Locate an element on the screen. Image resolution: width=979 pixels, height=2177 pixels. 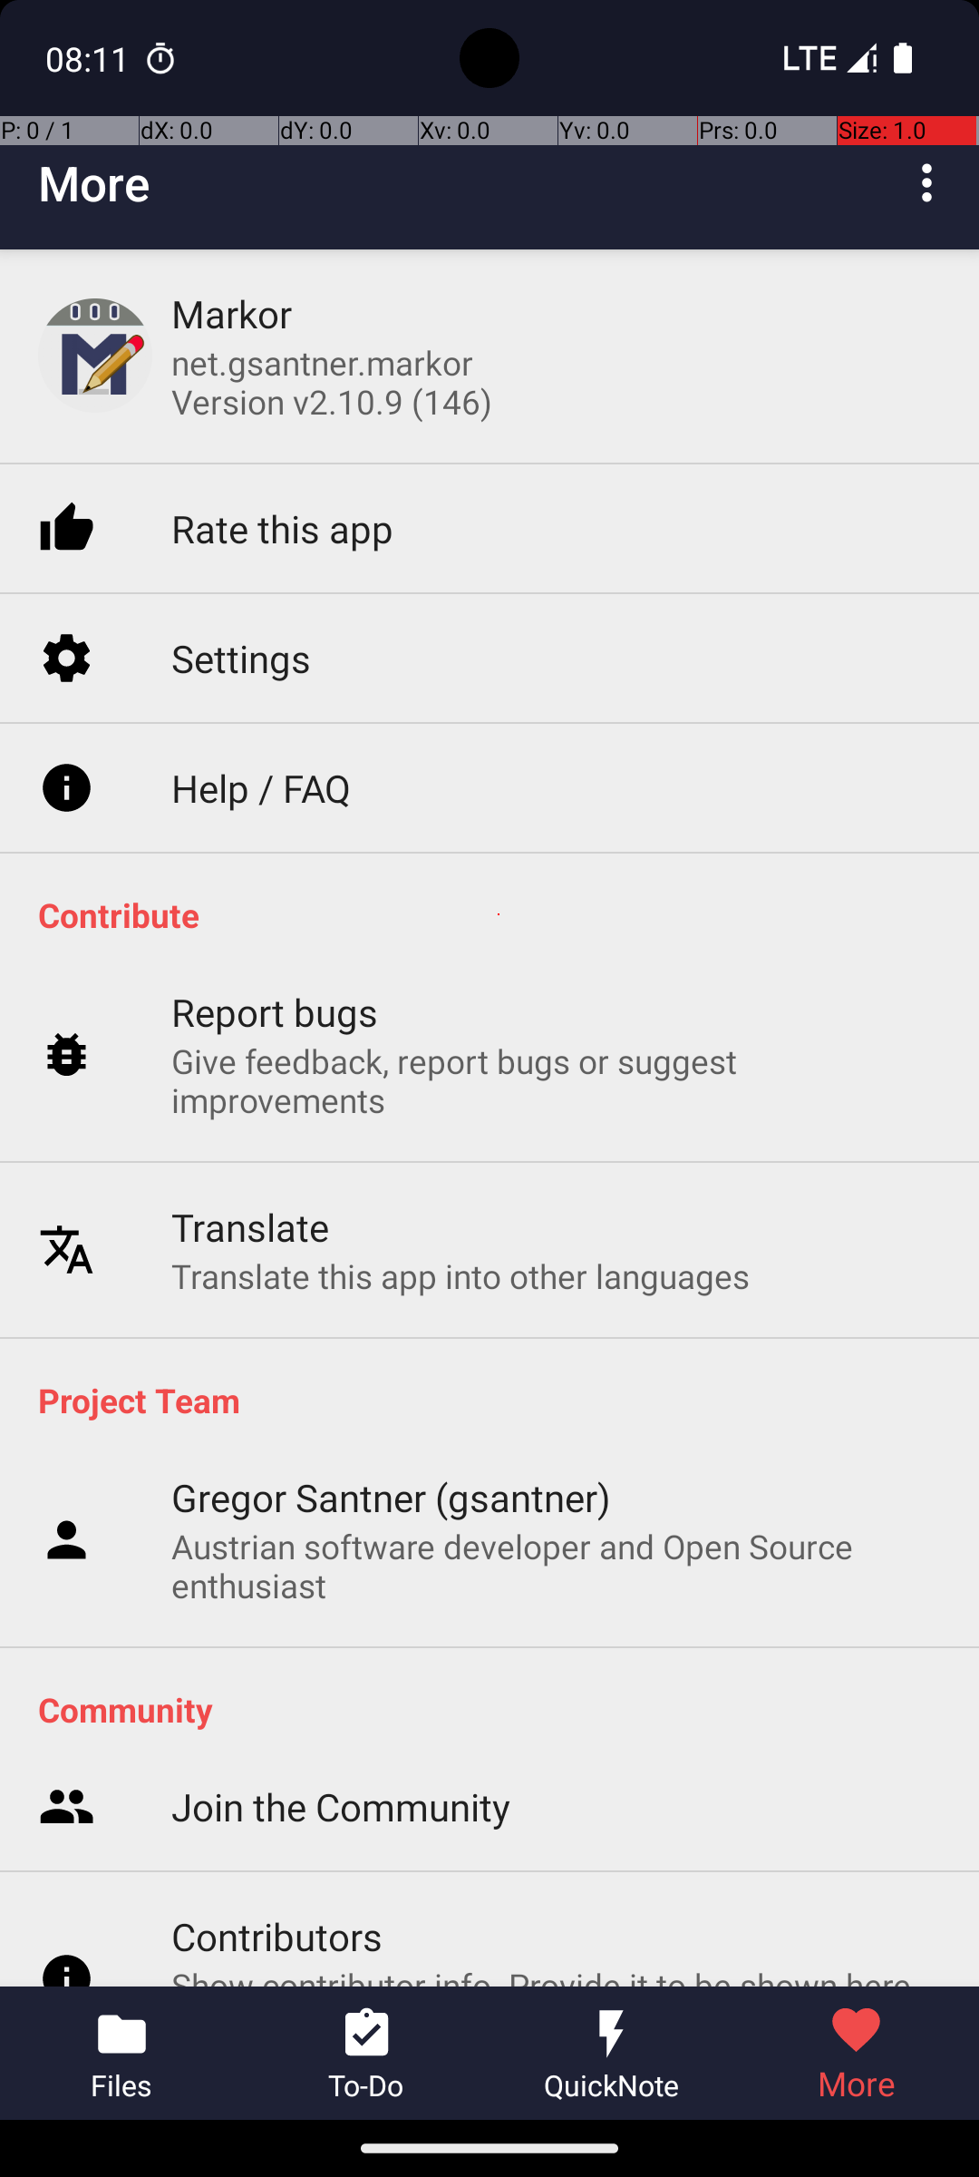
Translate is located at coordinates (250, 1137).